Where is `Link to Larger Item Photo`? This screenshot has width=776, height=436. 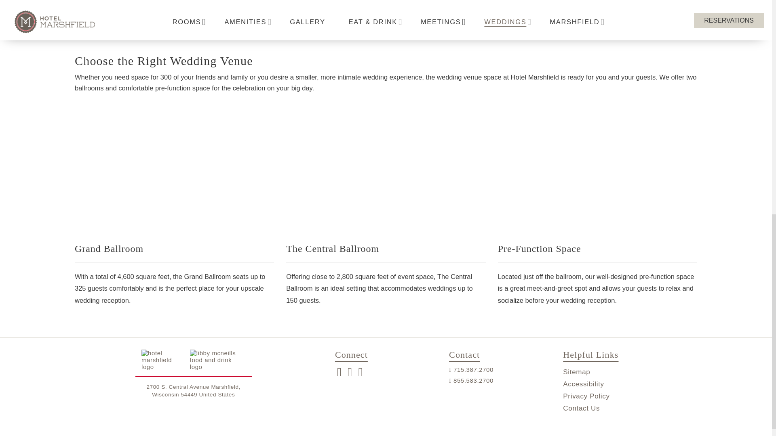
Link to Larger Item Photo is located at coordinates (386, 174).